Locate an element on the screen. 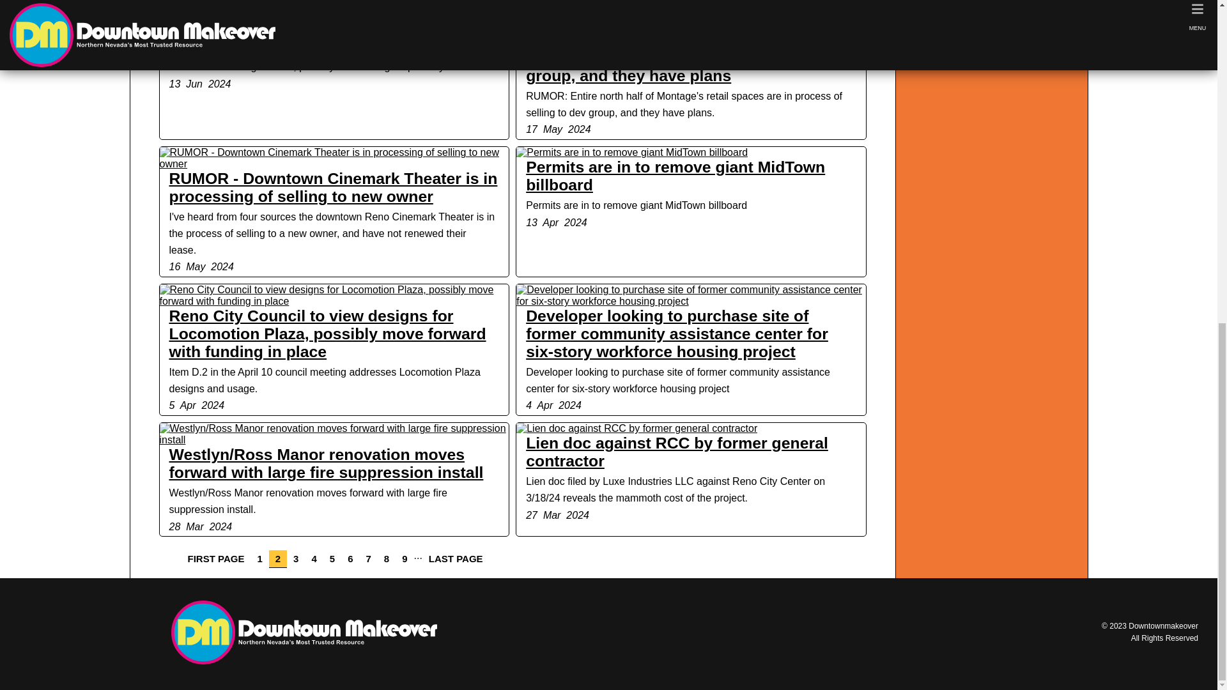 The width and height of the screenshot is (1227, 690). Lien doc against RCC by former general contractor is located at coordinates (677, 452).